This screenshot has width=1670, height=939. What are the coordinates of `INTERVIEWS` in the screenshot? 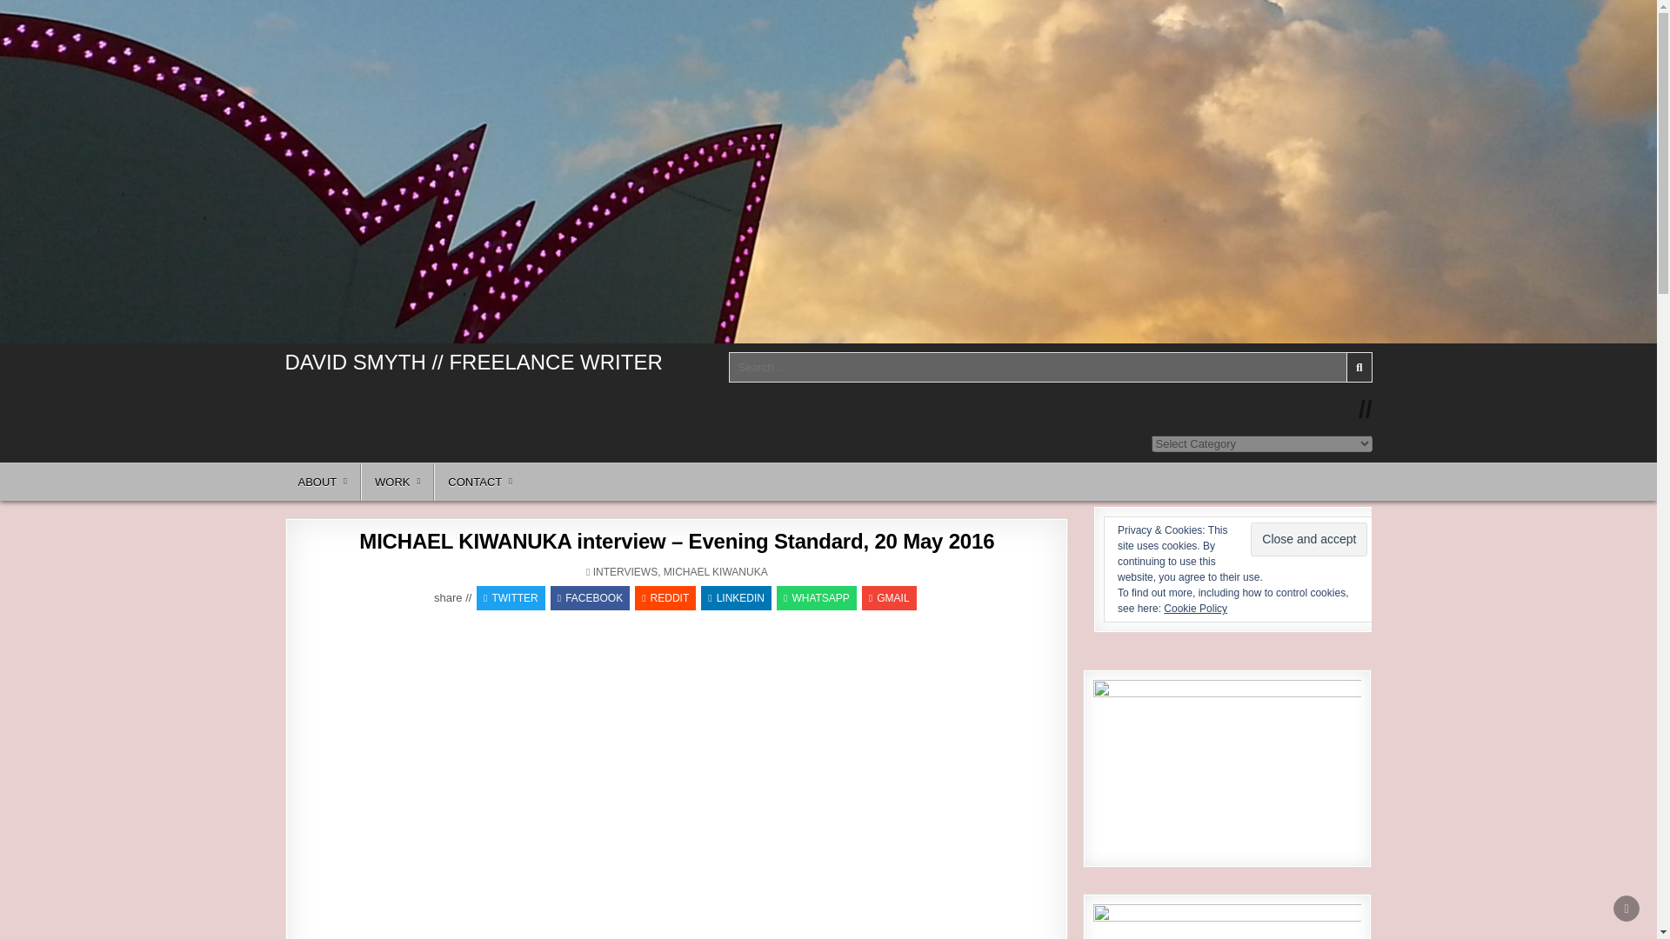 It's located at (625, 572).